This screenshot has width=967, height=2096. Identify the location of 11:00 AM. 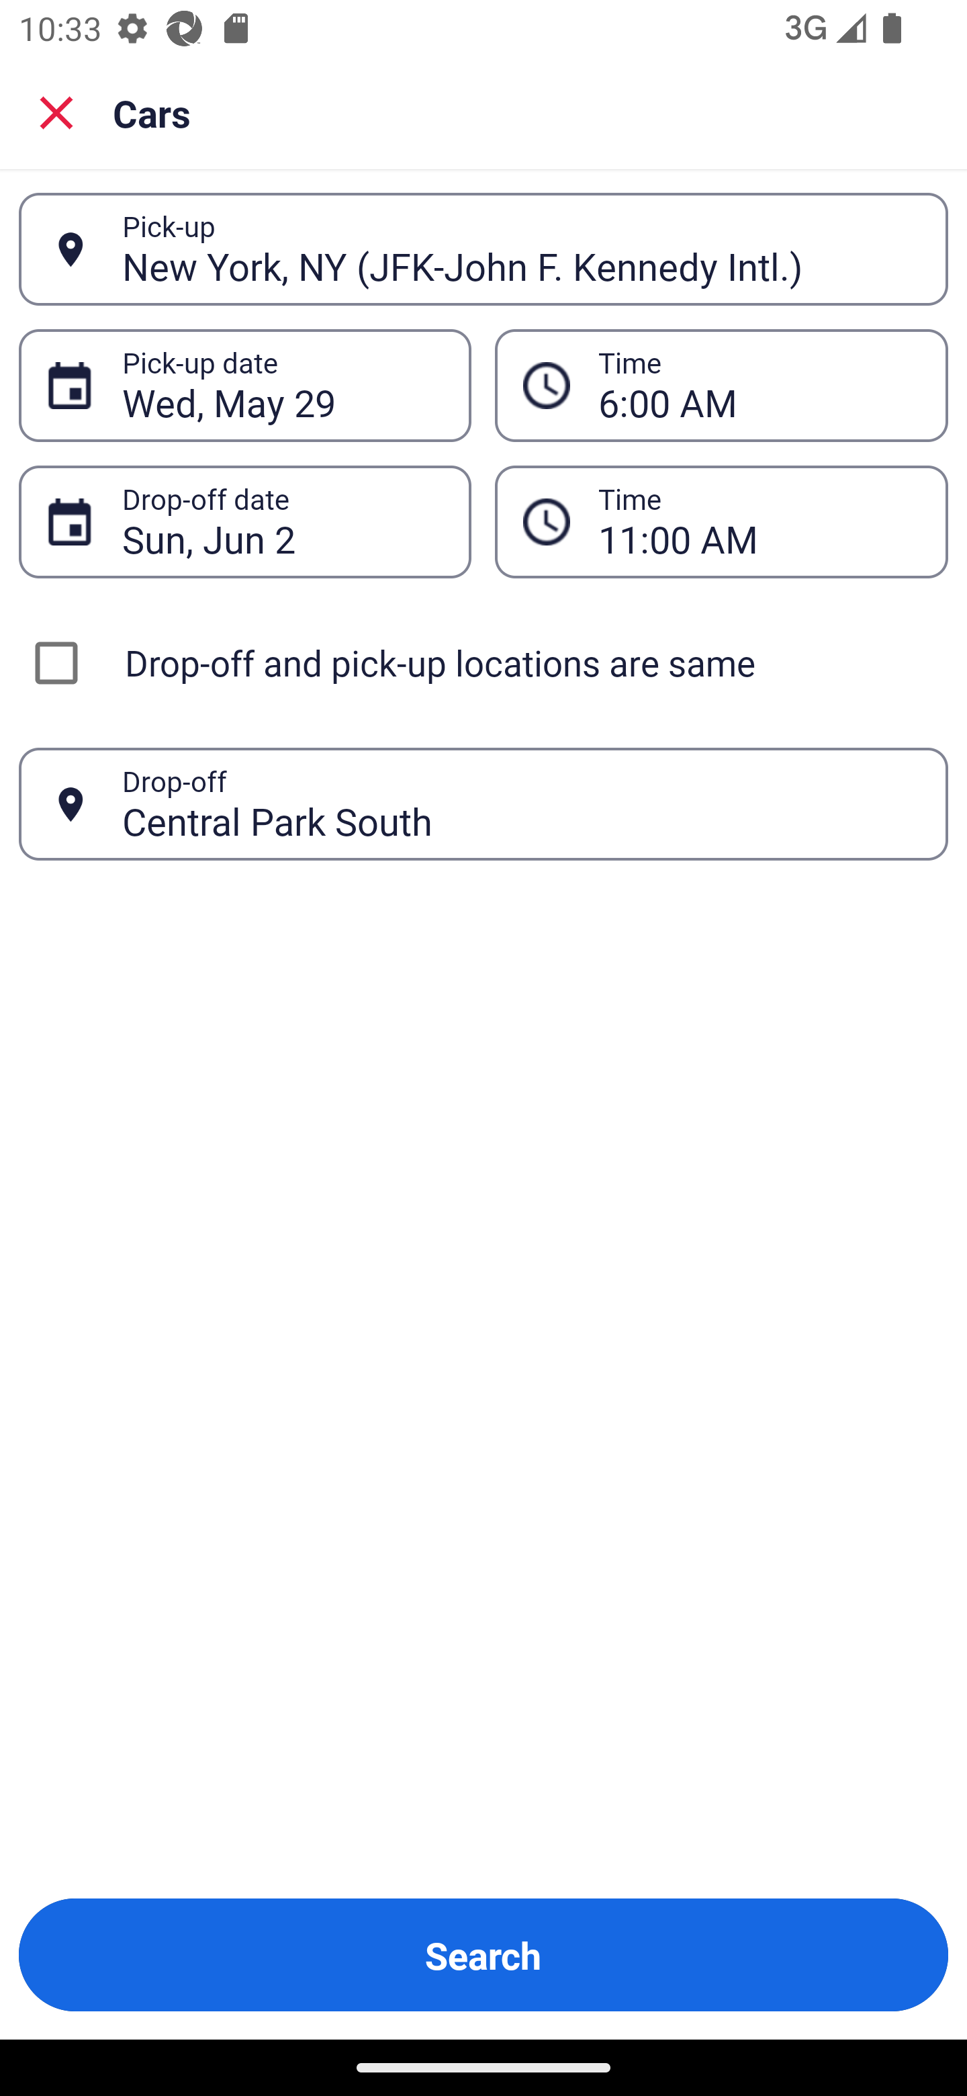
(759, 521).